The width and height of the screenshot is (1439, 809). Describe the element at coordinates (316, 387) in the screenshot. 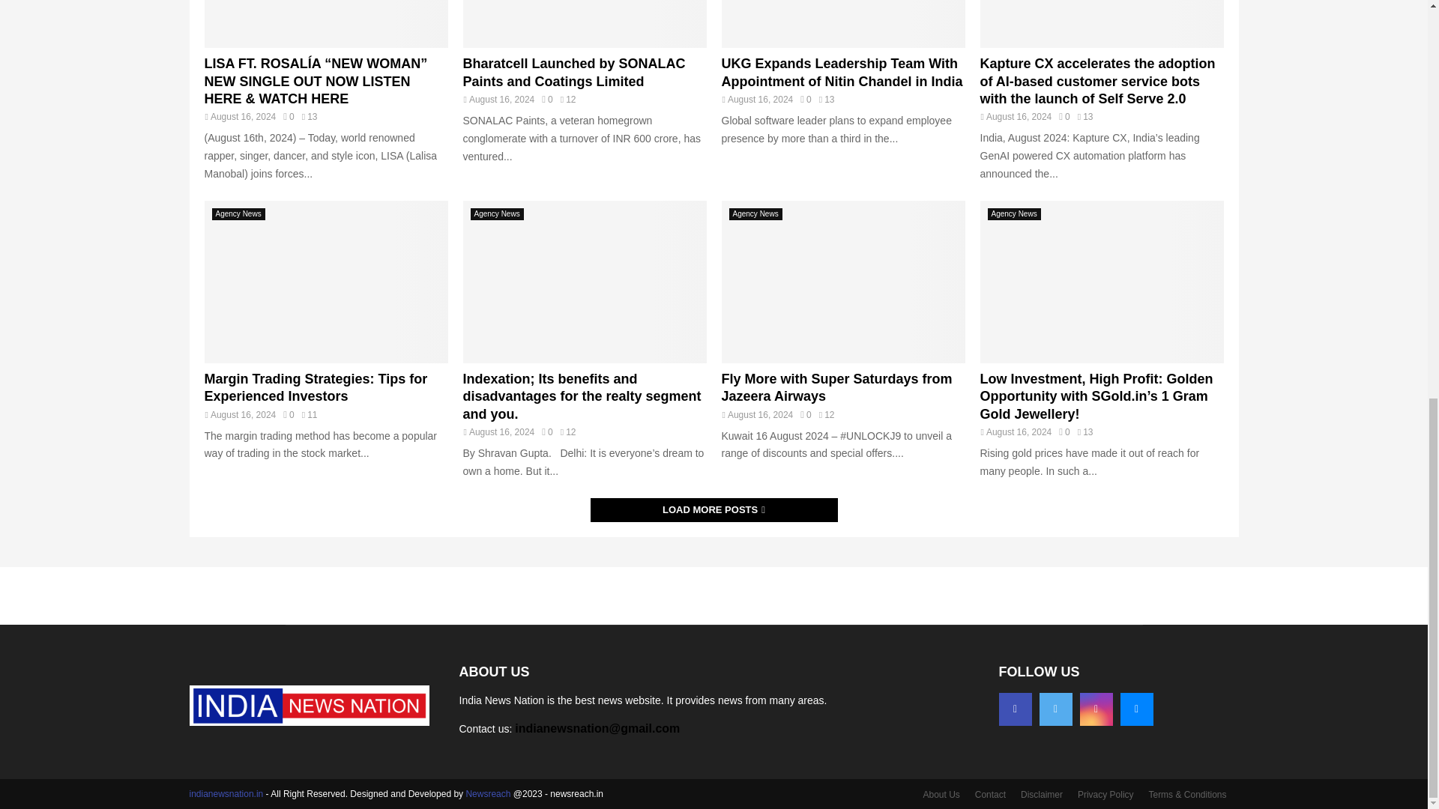

I see `Margin Trading Strategies: Tips for Experienced Investors` at that location.